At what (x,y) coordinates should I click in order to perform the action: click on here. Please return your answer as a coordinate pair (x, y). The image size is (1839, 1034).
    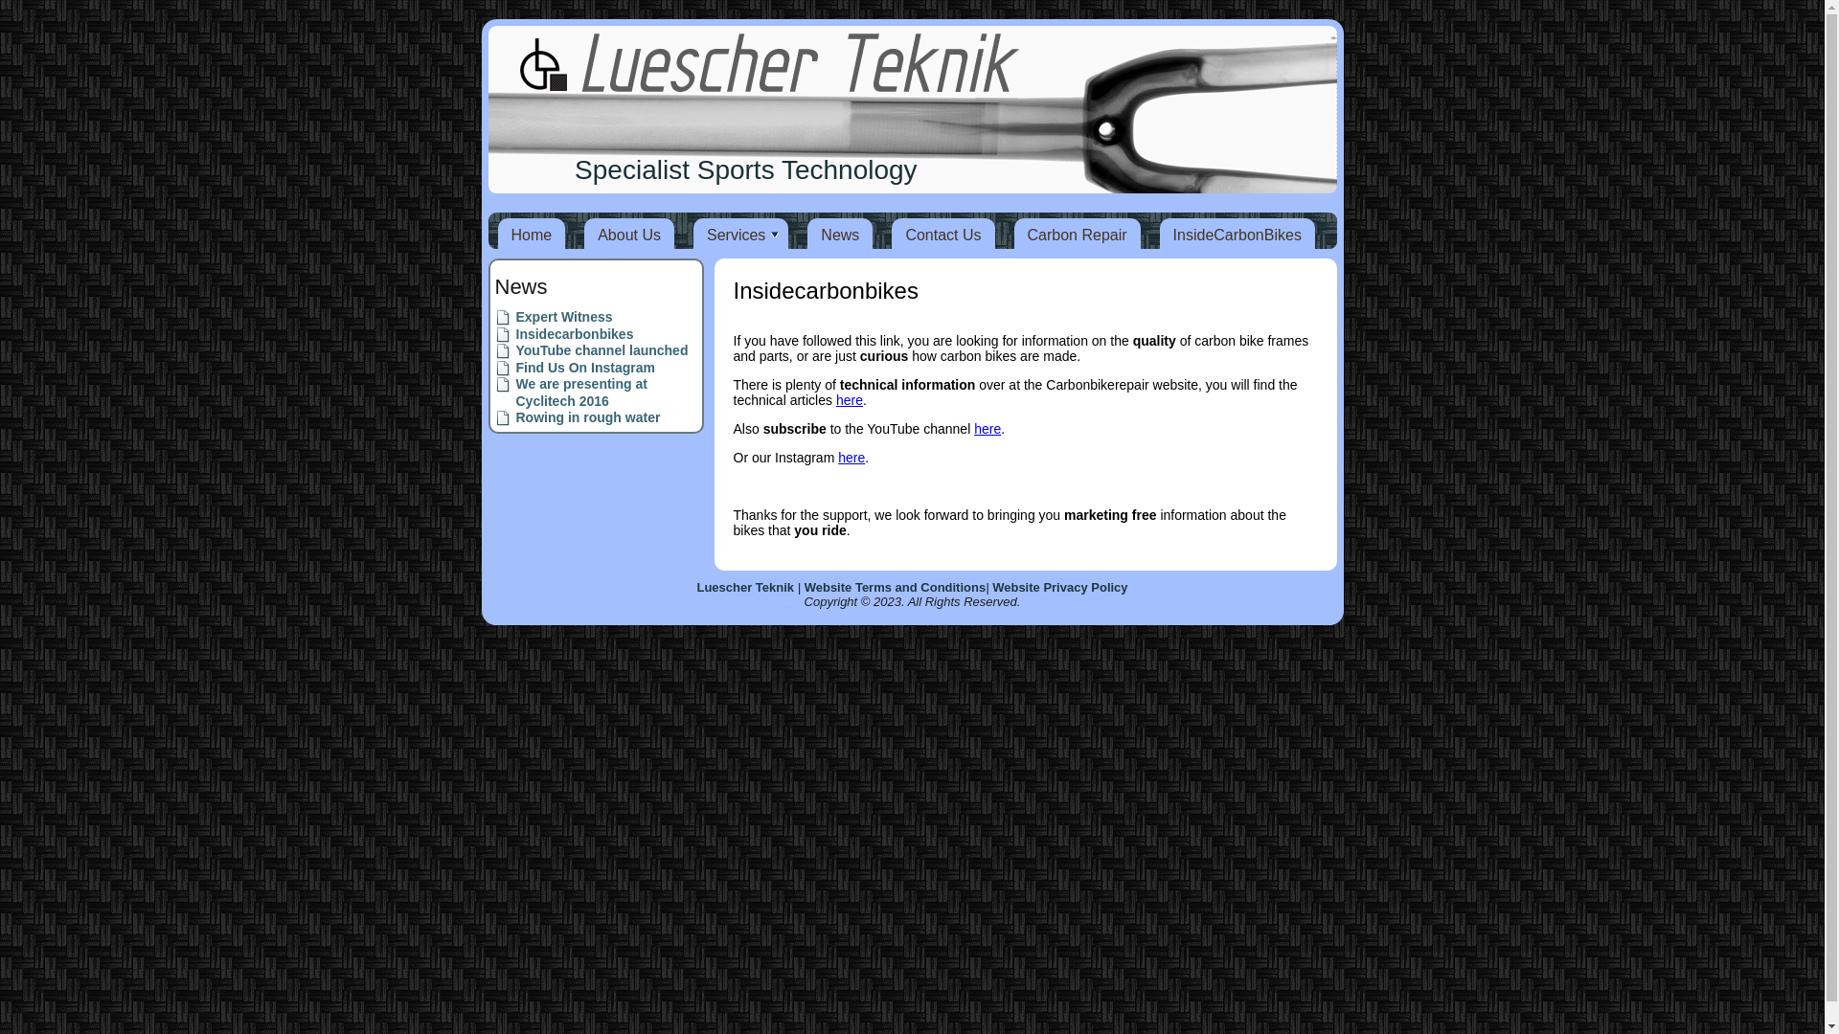
    Looking at the image, I should click on (988, 429).